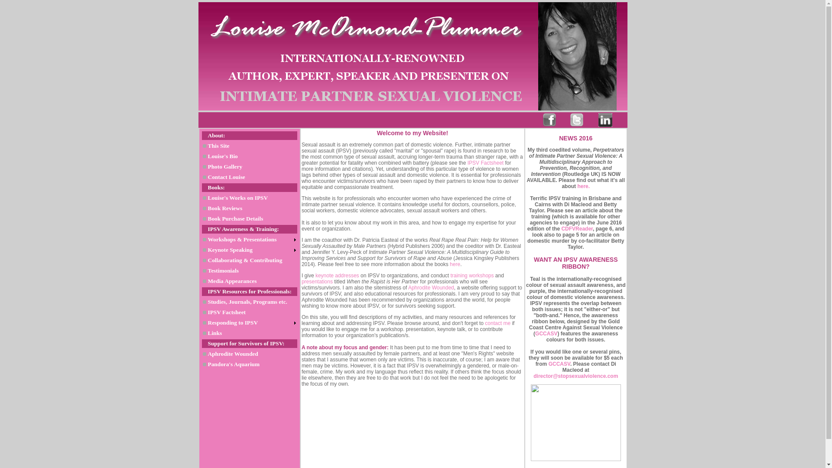  Describe the element at coordinates (317, 282) in the screenshot. I see `presentations` at that location.